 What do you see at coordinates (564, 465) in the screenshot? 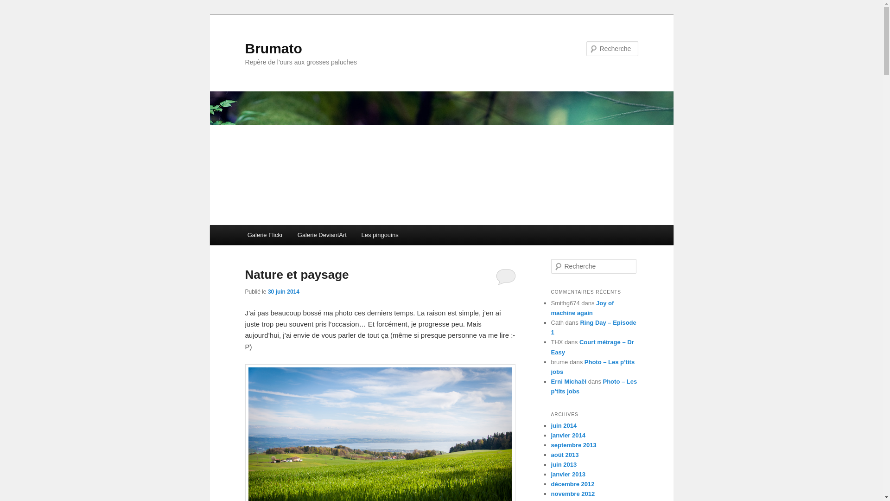
I see `juin 2013` at bounding box center [564, 465].